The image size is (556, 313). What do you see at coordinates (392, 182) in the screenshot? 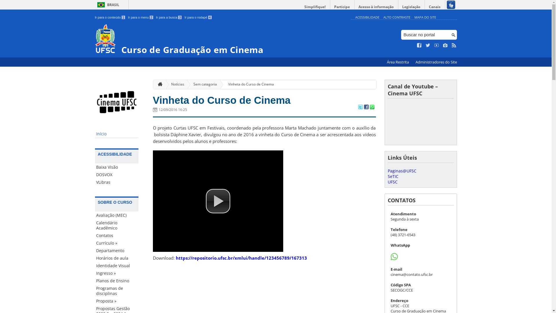
I see `UFSC` at bounding box center [392, 182].